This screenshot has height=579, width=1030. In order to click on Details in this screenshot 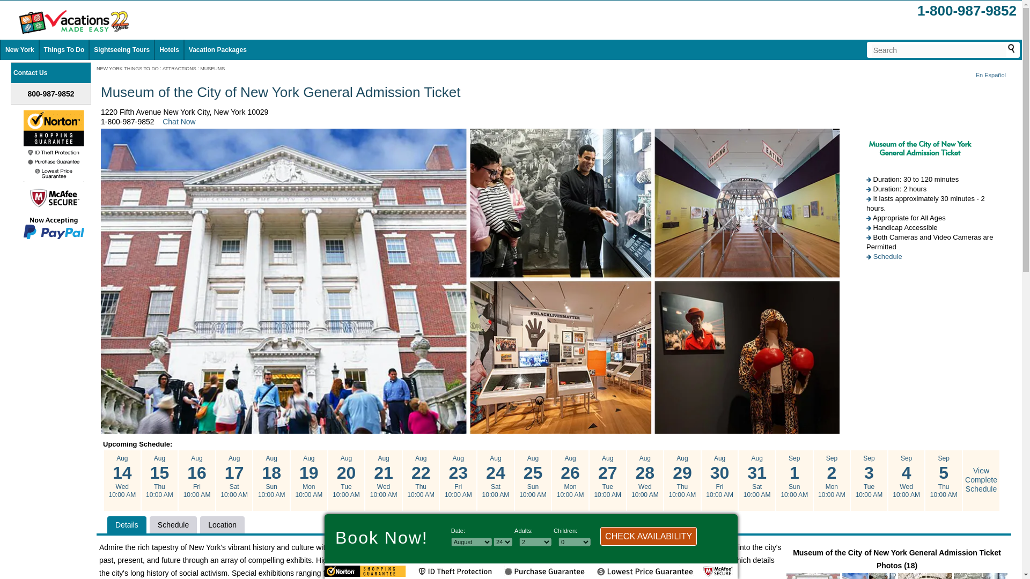, I will do `click(127, 524)`.